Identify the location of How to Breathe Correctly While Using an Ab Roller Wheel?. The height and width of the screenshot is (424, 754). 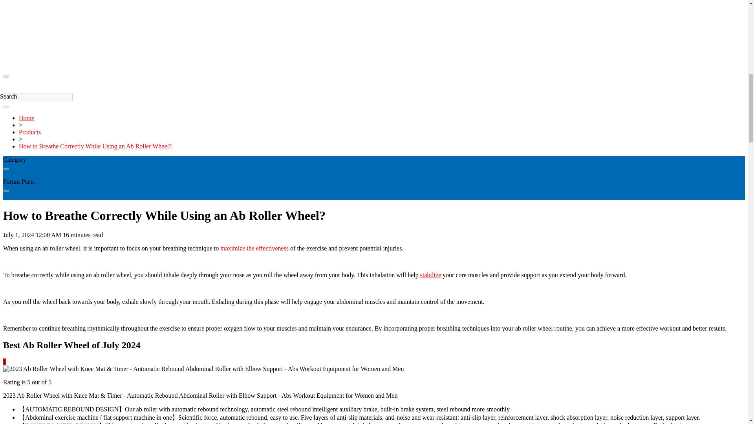
(95, 146).